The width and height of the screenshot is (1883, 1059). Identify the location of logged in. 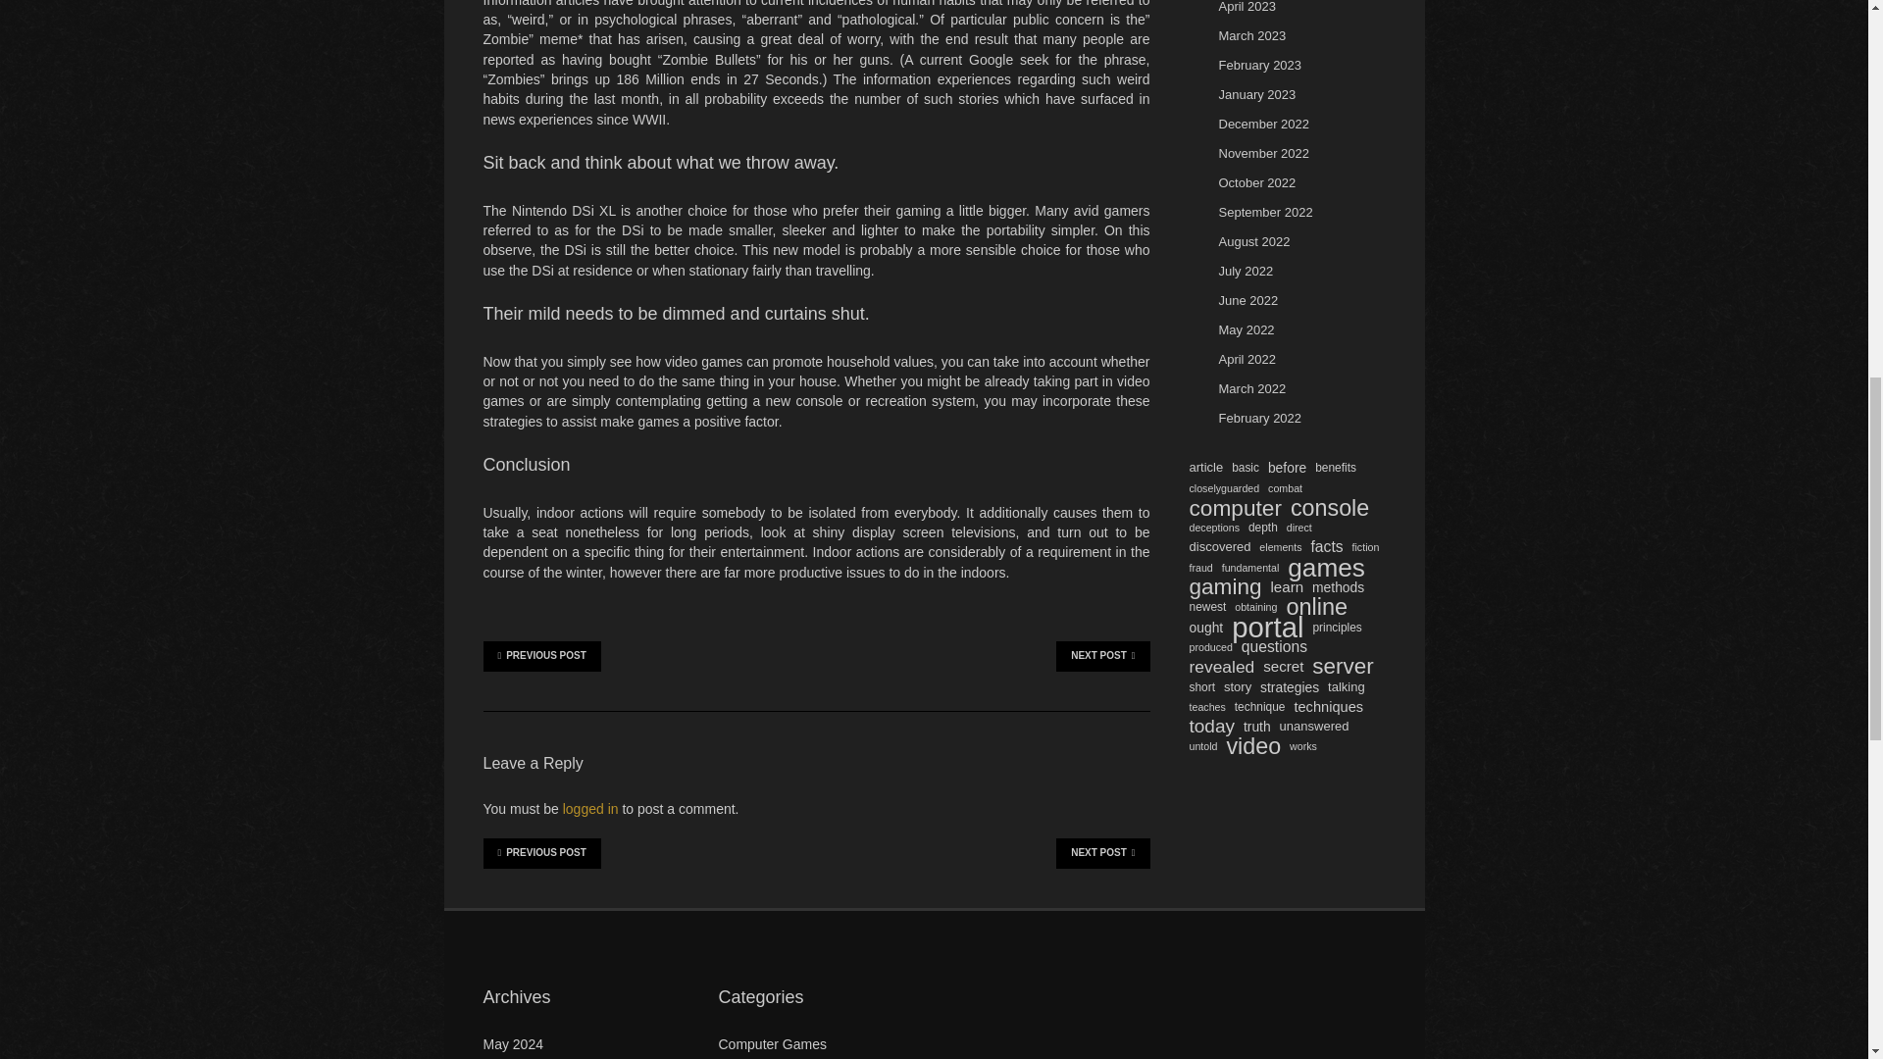
(590, 808).